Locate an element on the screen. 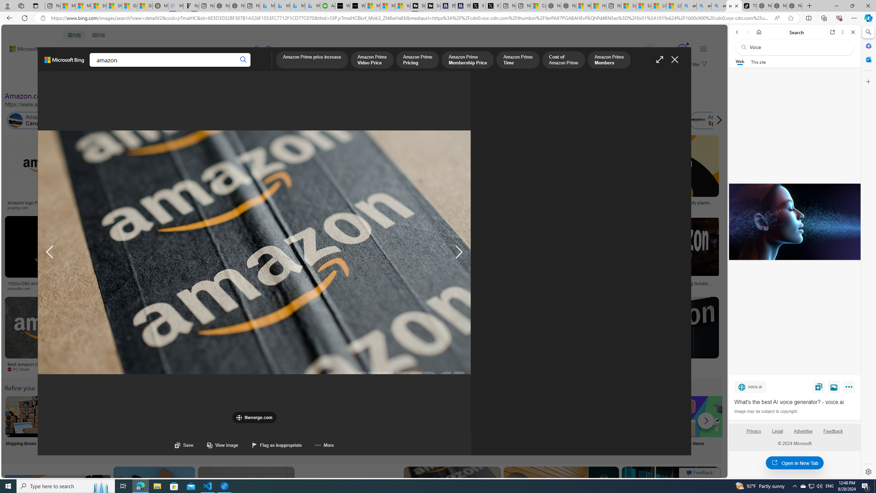 The height and width of the screenshot is (493, 876). Two Reasons Why Retailers Need to Leverage Amazon is located at coordinates (135, 205).